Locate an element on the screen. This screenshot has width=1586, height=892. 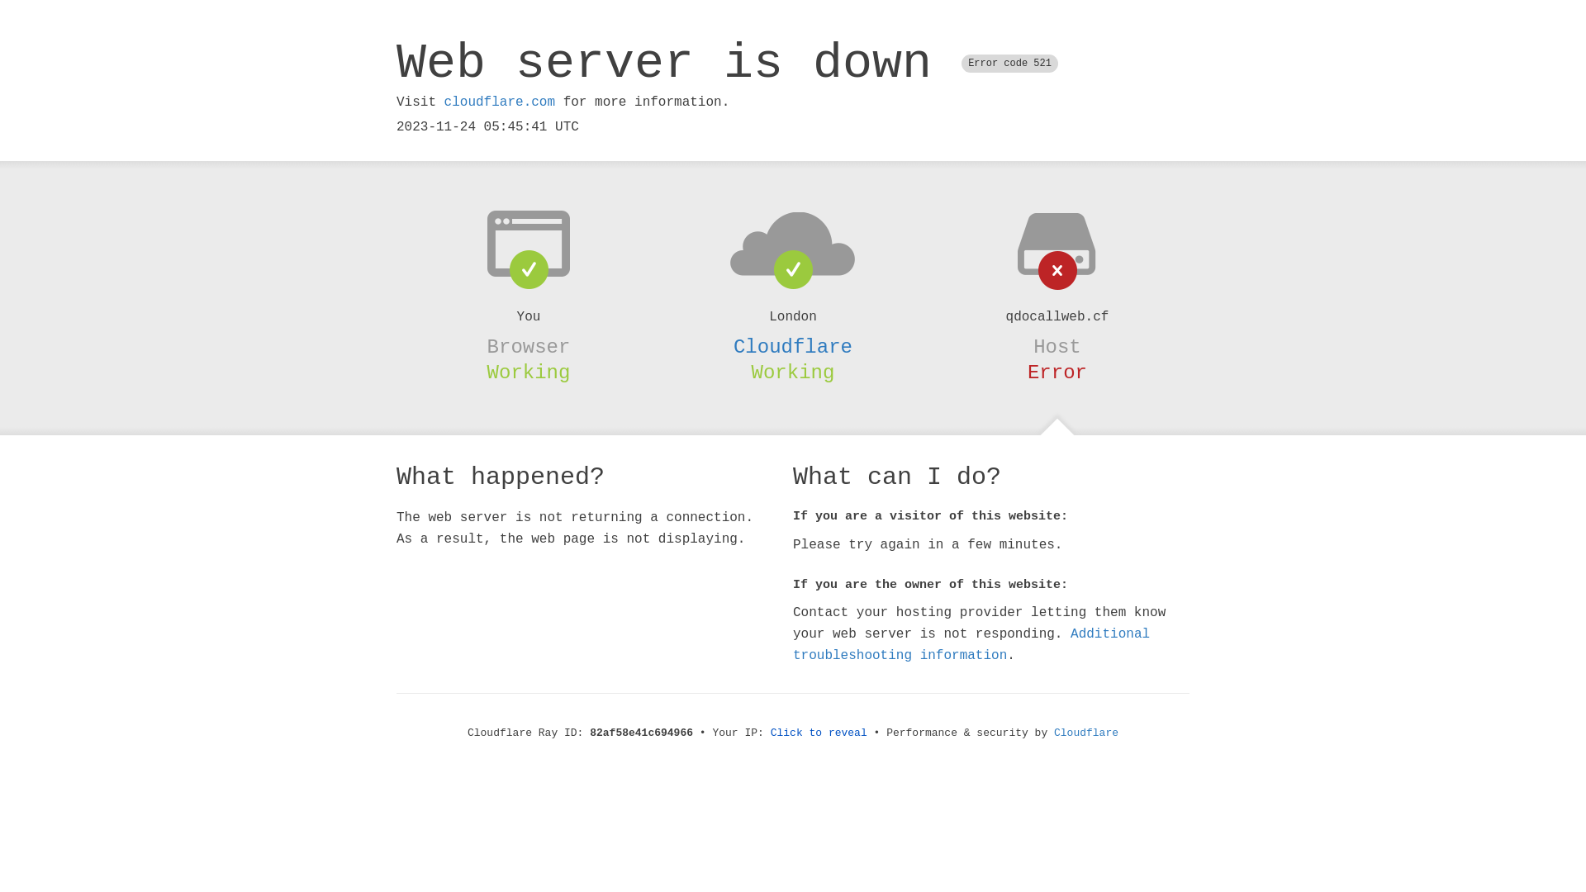
Cloudflare is located at coordinates (1086, 733).